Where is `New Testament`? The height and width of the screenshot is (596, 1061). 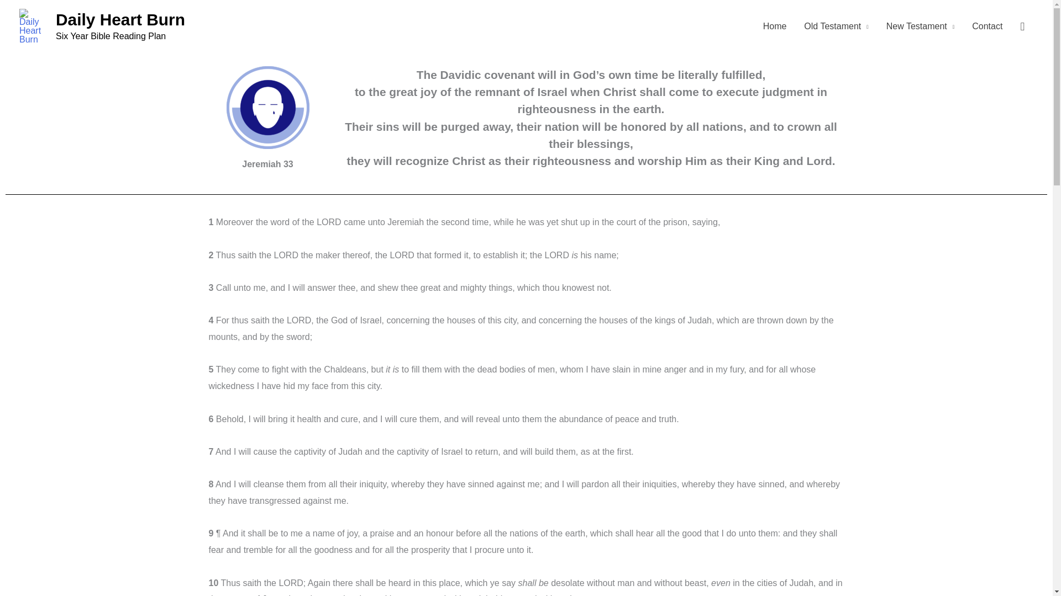 New Testament is located at coordinates (920, 26).